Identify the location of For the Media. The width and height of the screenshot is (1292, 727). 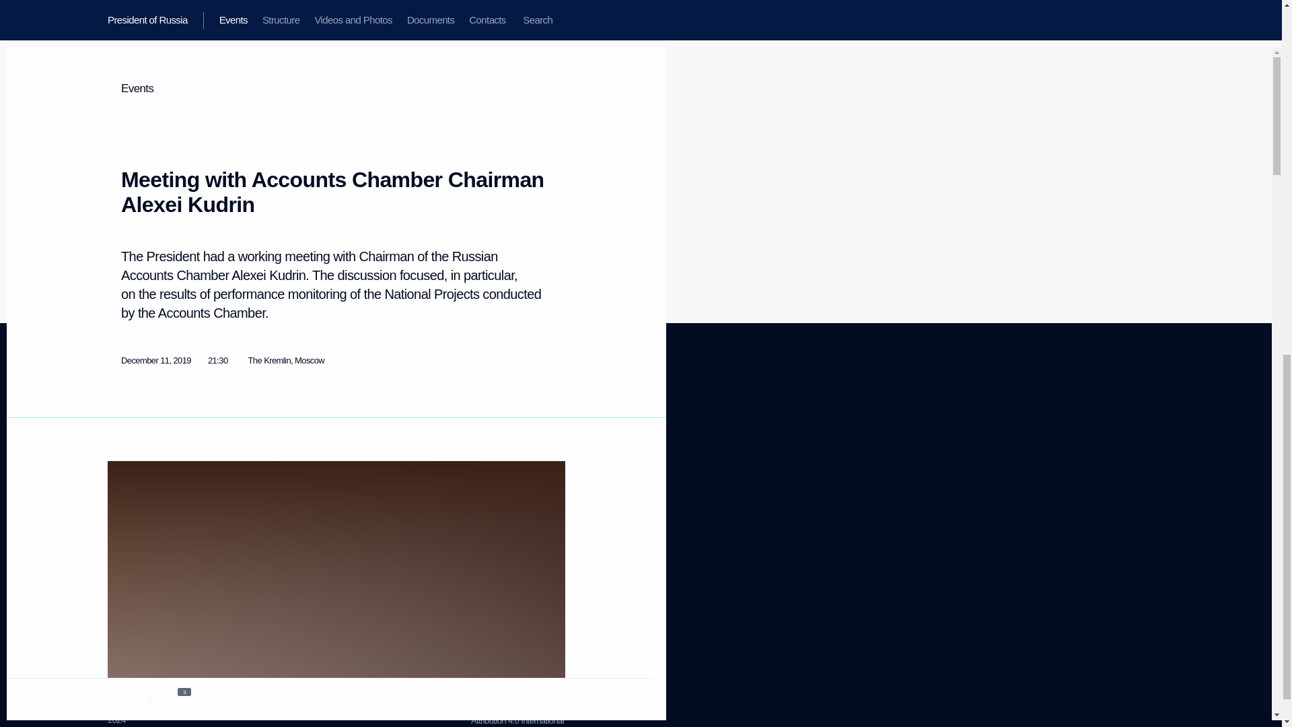
(509, 489).